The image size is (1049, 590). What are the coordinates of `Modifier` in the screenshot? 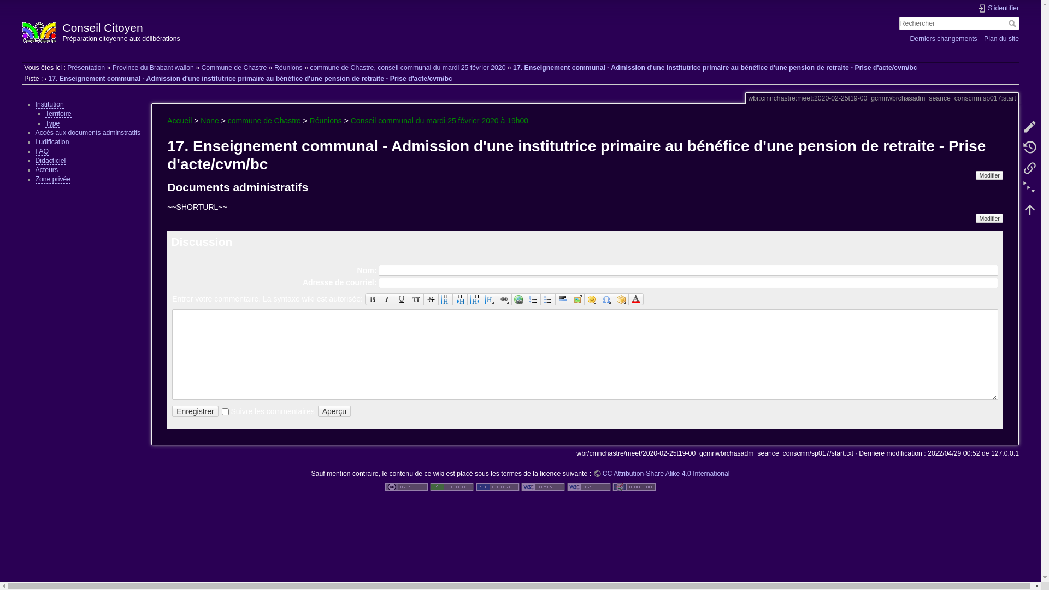 It's located at (989, 175).